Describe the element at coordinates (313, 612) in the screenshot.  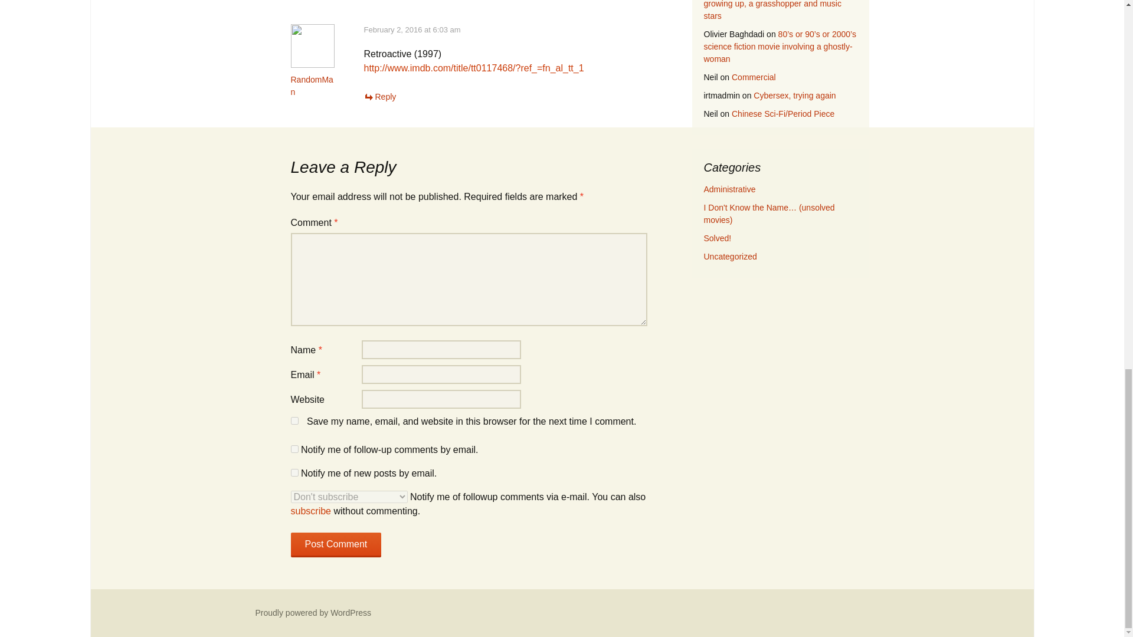
I see `Proudly powered by WordPress` at that location.